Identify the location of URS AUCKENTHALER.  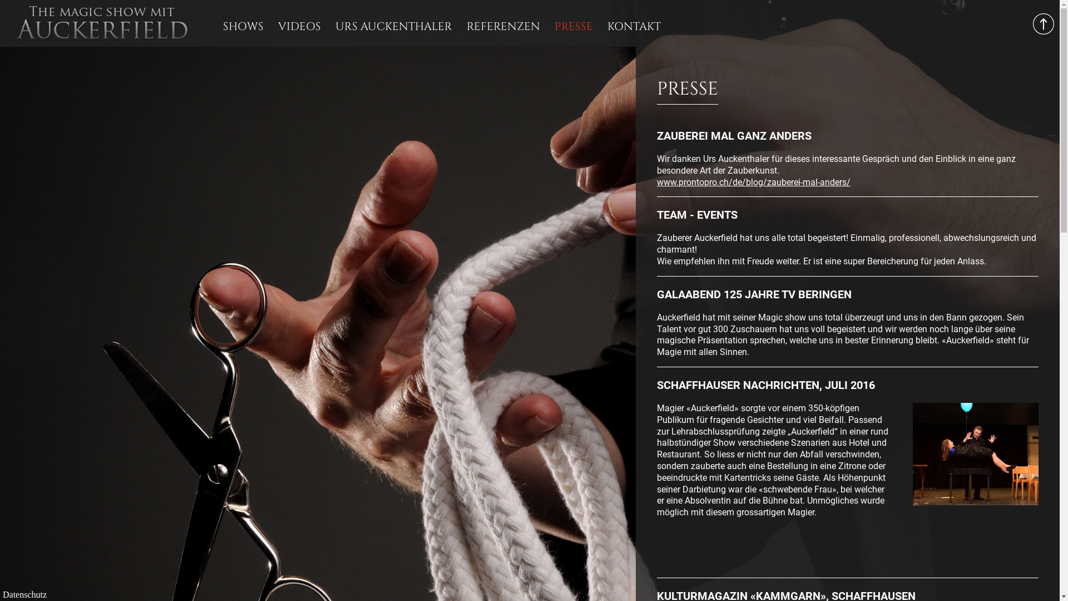
(394, 27).